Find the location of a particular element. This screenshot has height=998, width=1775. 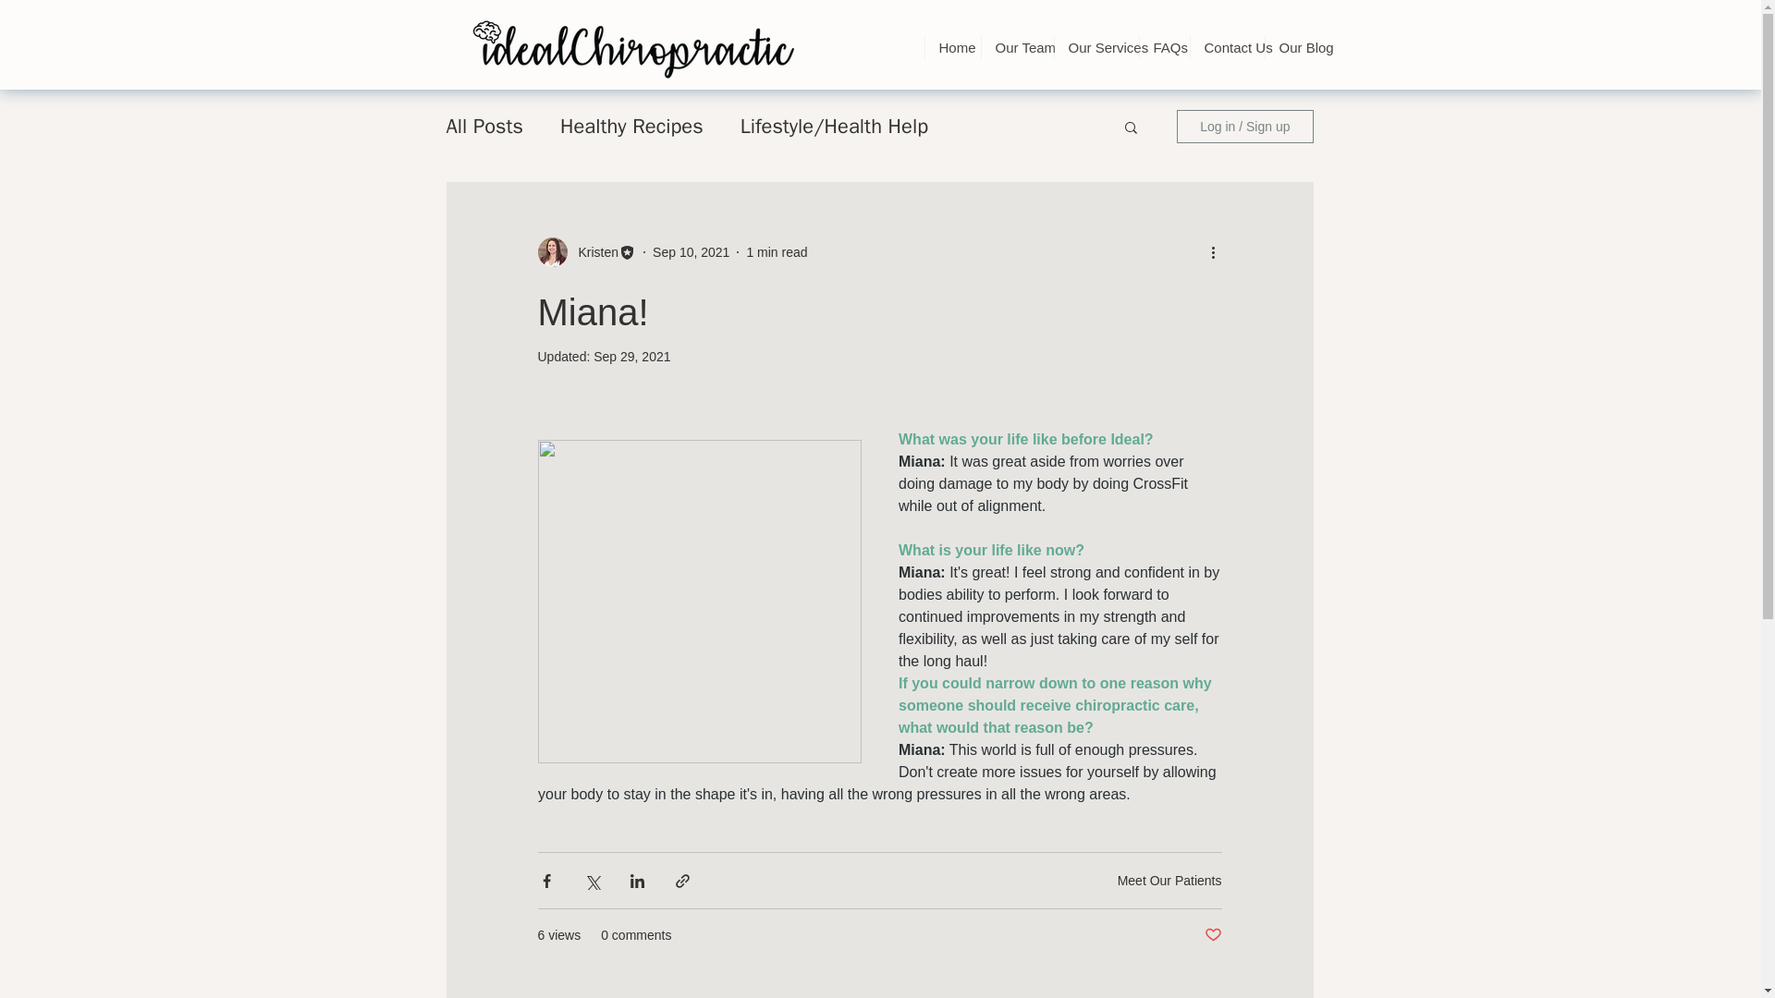

FAQs is located at coordinates (1164, 46).